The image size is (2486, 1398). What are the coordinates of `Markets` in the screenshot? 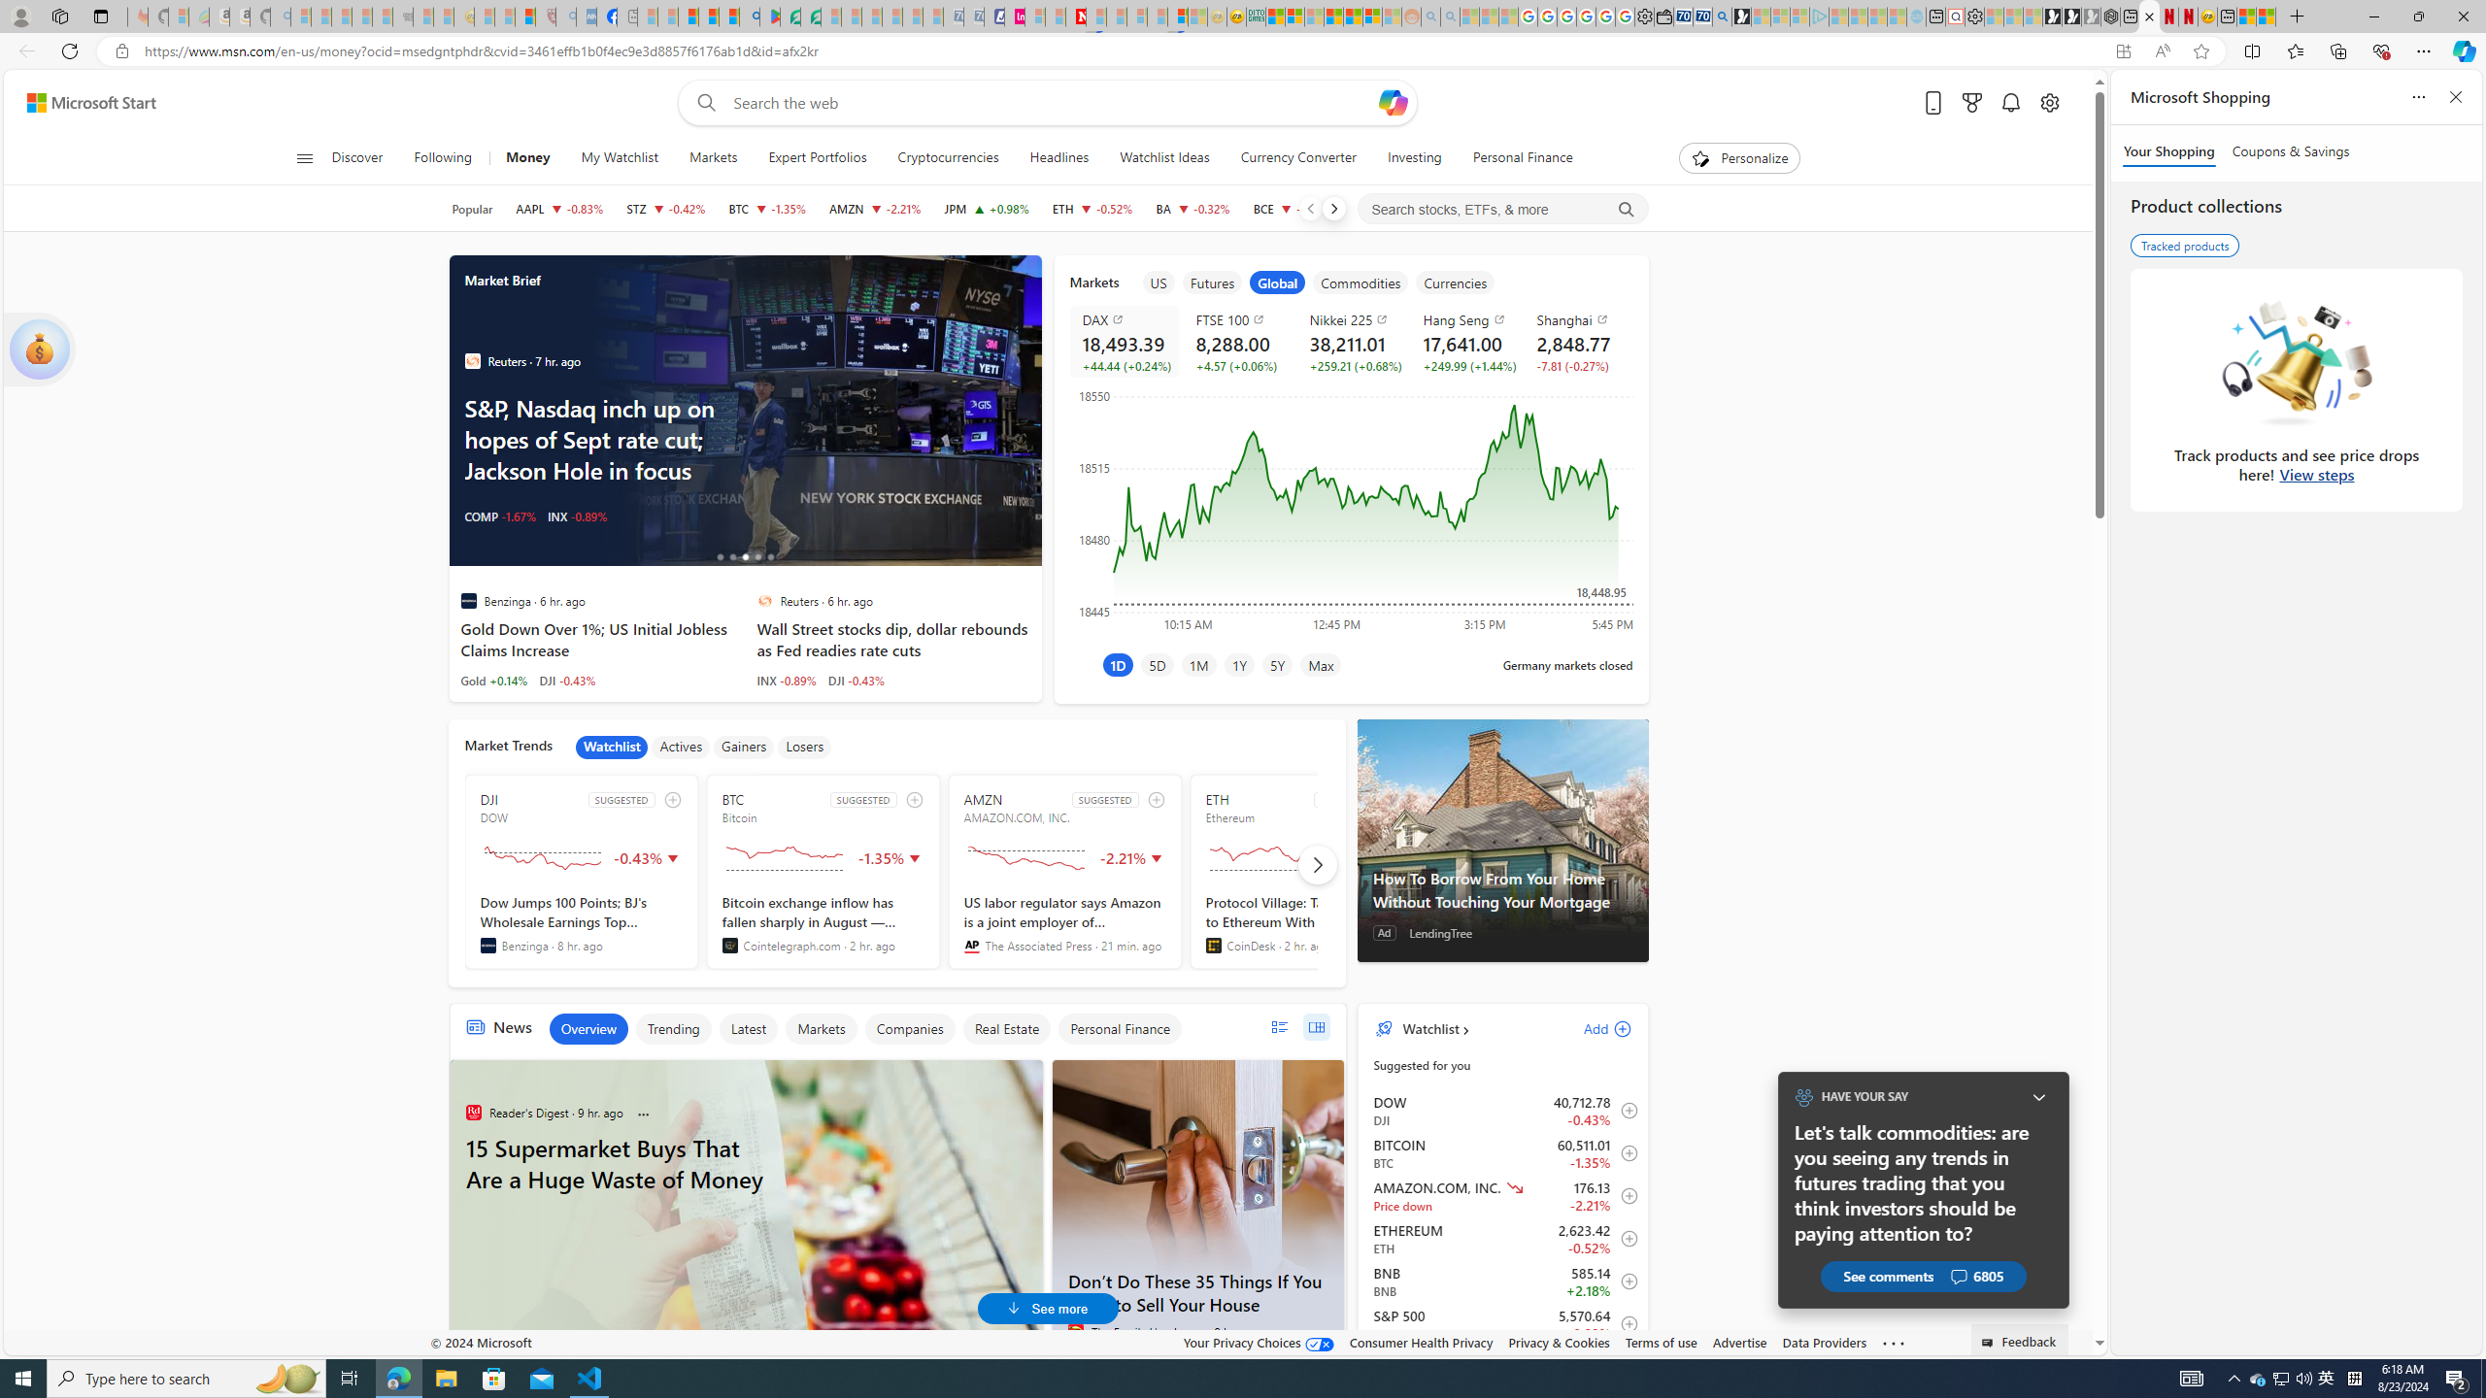 It's located at (713, 158).